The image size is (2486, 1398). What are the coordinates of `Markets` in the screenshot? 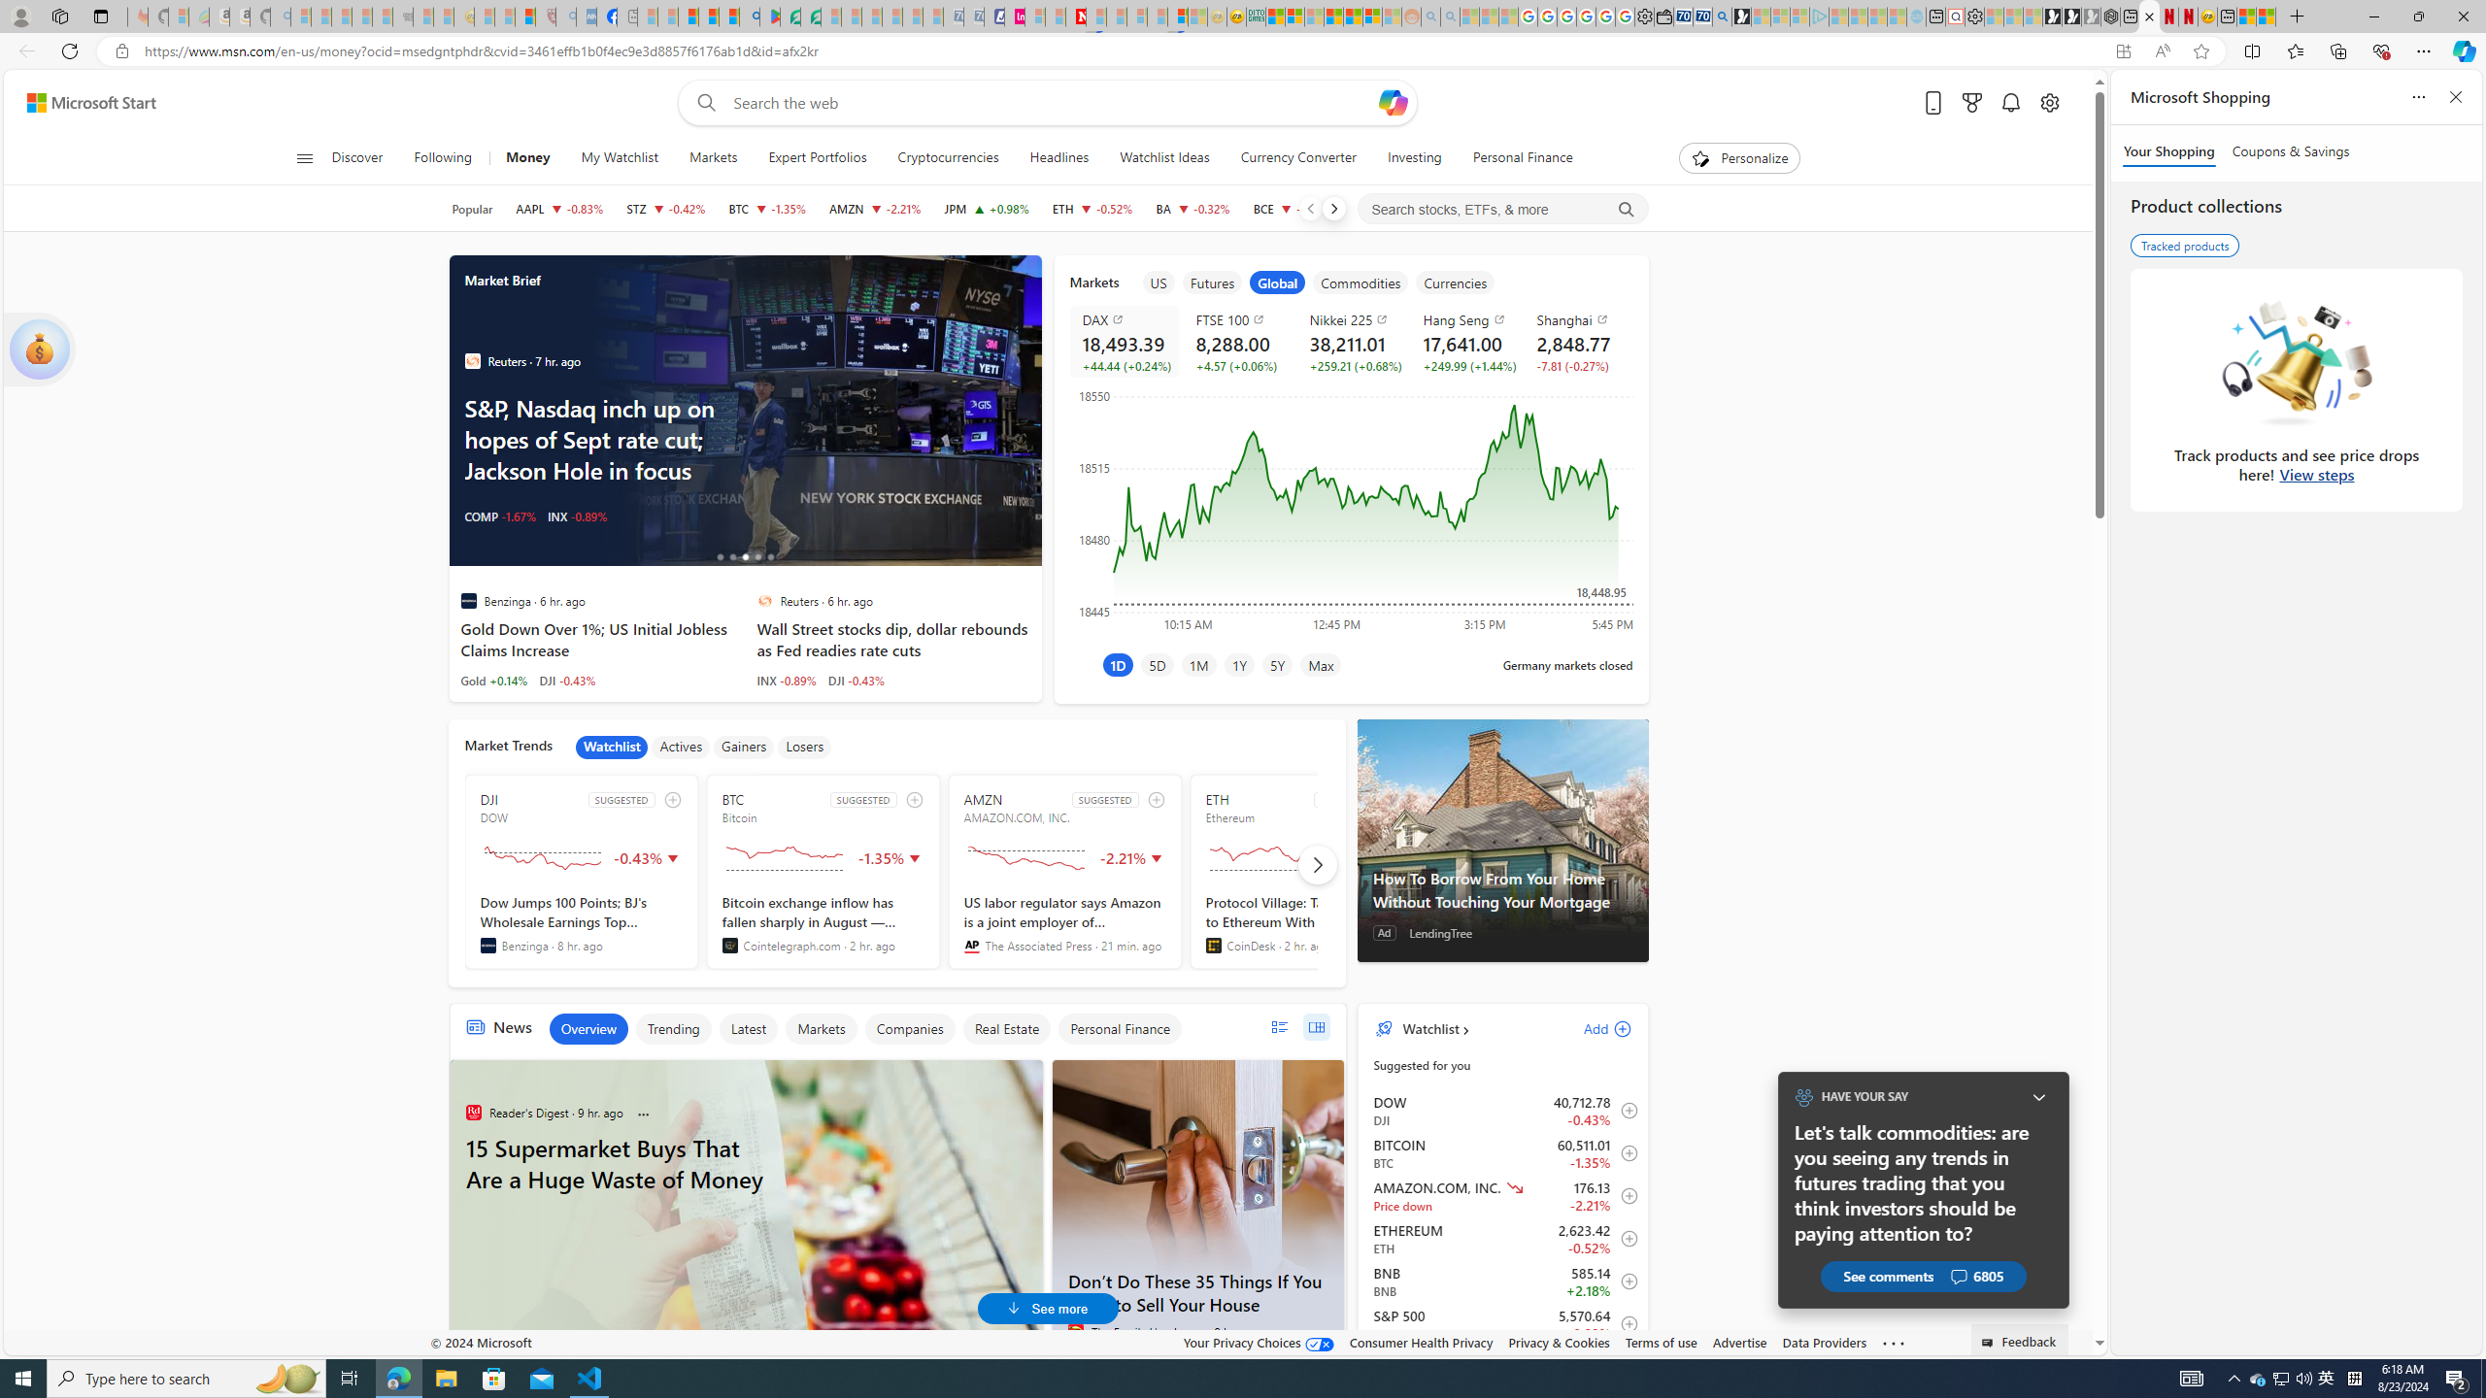 It's located at (713, 158).